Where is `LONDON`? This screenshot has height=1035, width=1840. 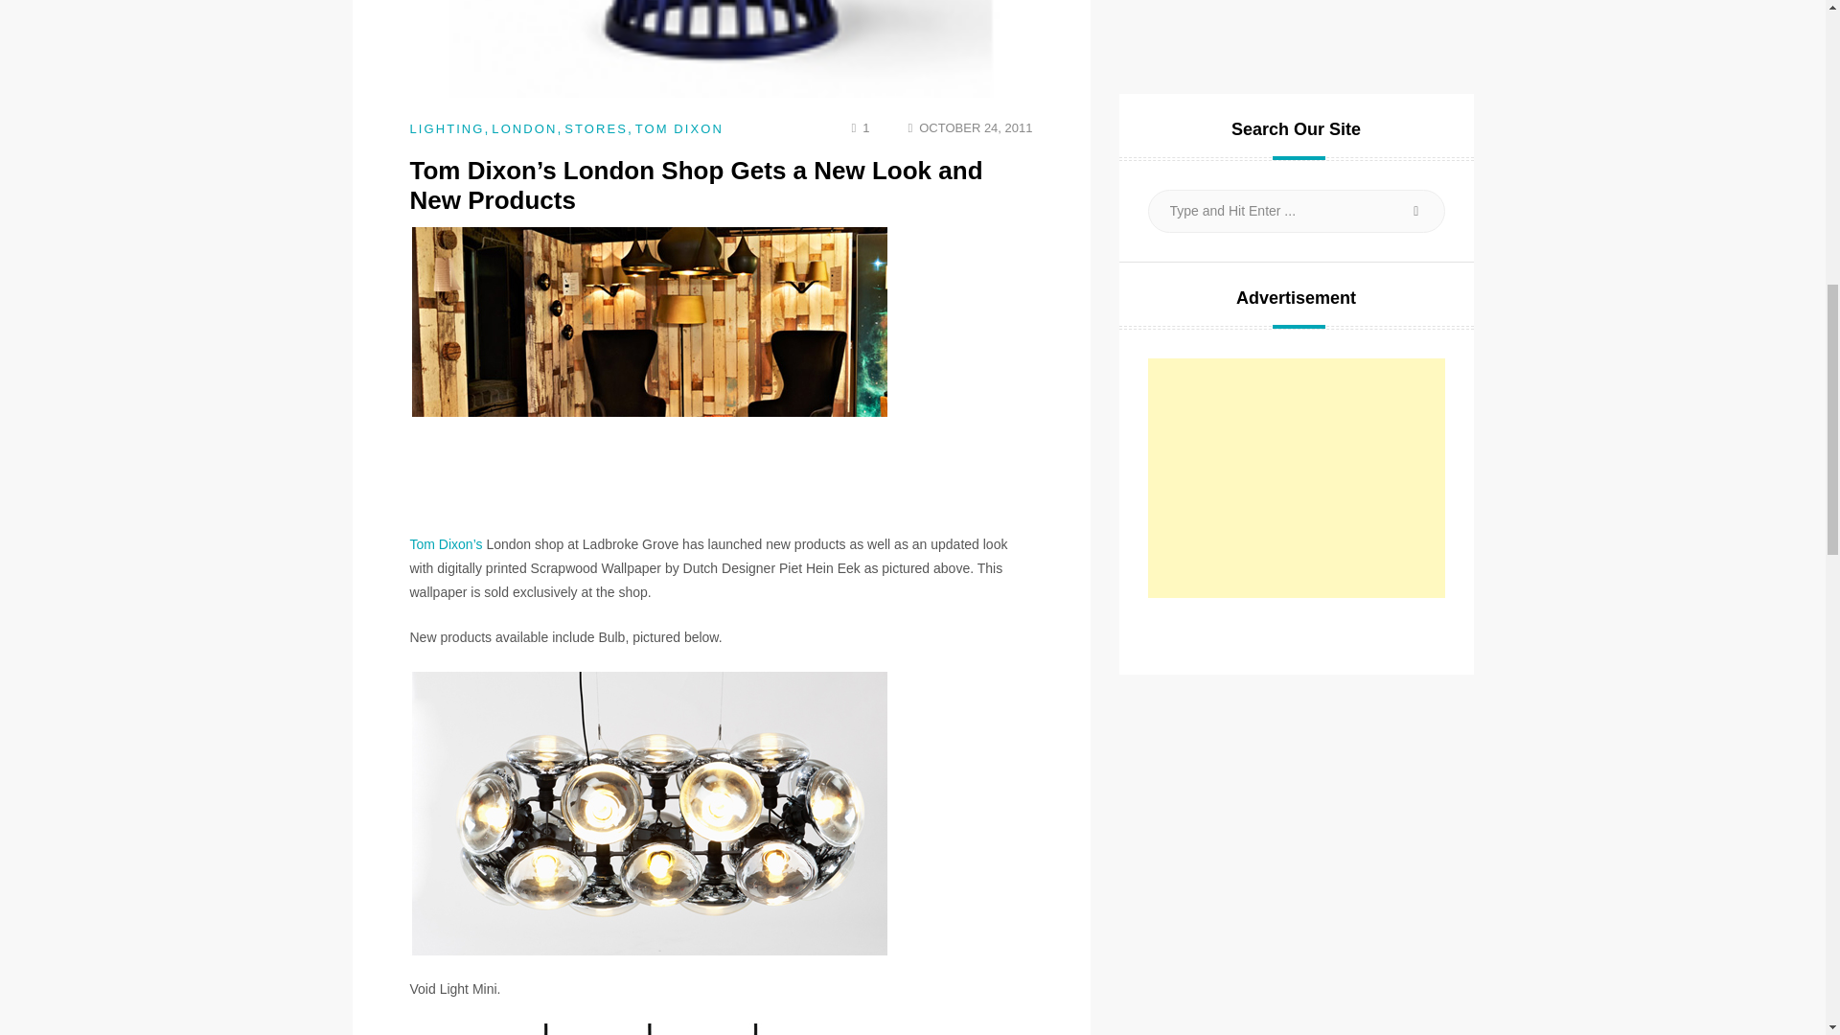 LONDON is located at coordinates (523, 128).